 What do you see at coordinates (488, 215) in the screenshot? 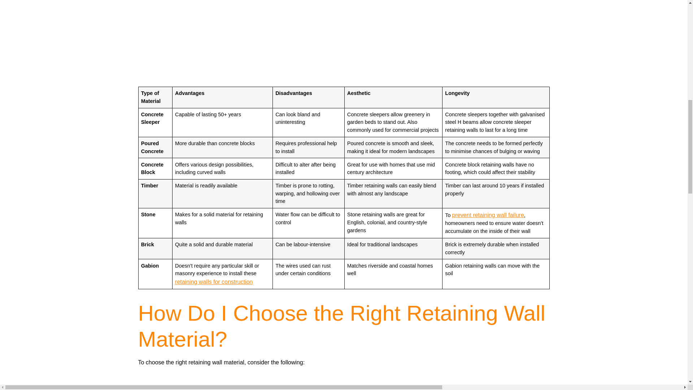
I see `prevent retaining wall failure` at bounding box center [488, 215].